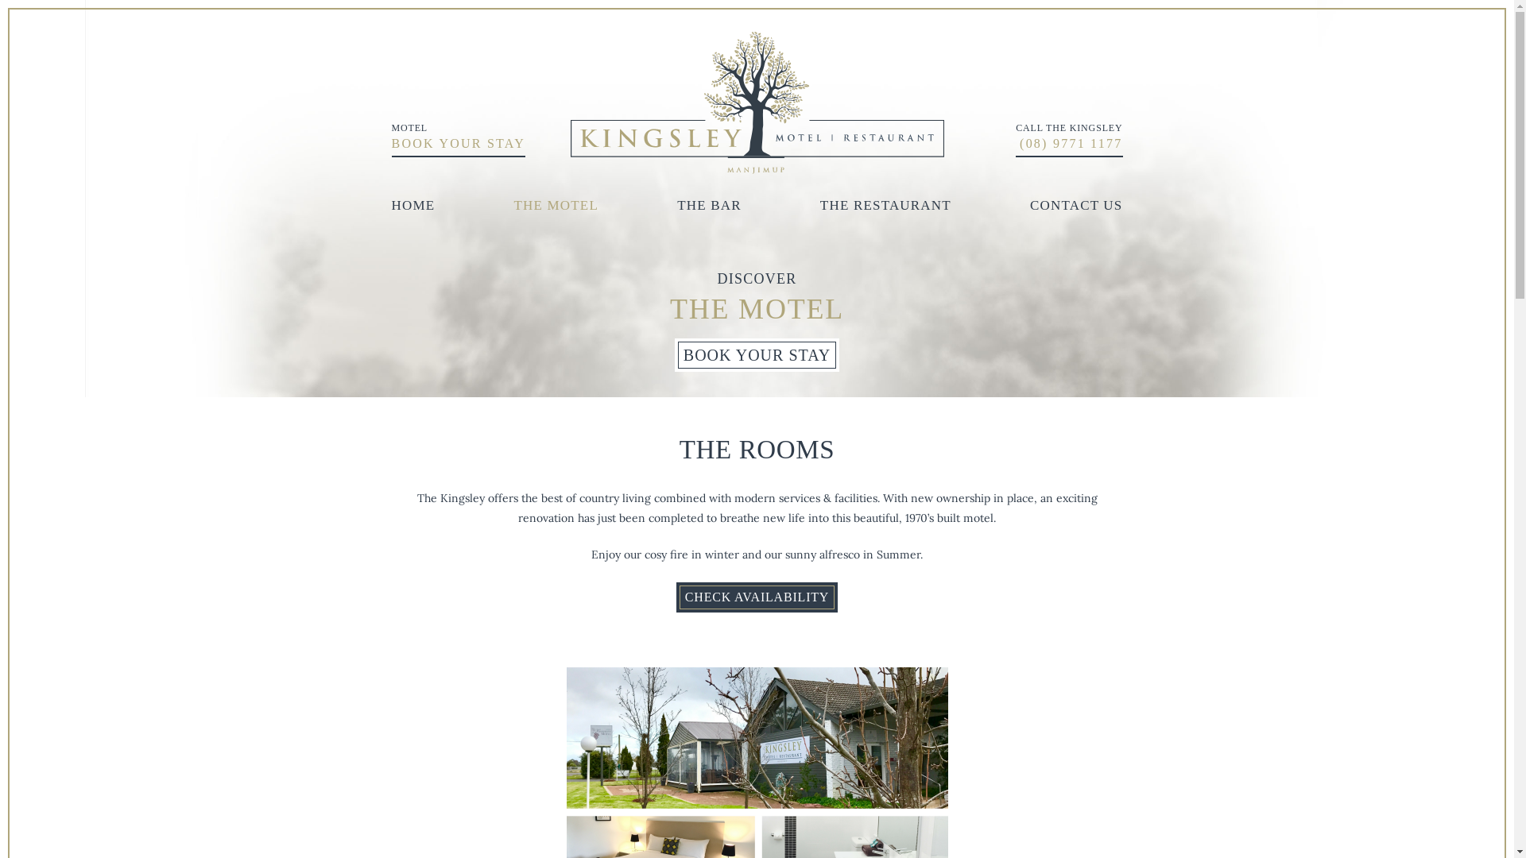  Describe the element at coordinates (1076, 205) in the screenshot. I see `CONTACT US` at that location.